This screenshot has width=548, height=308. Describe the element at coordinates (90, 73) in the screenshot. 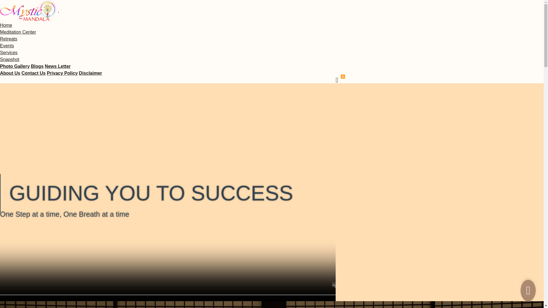

I see `Disclaimer` at that location.